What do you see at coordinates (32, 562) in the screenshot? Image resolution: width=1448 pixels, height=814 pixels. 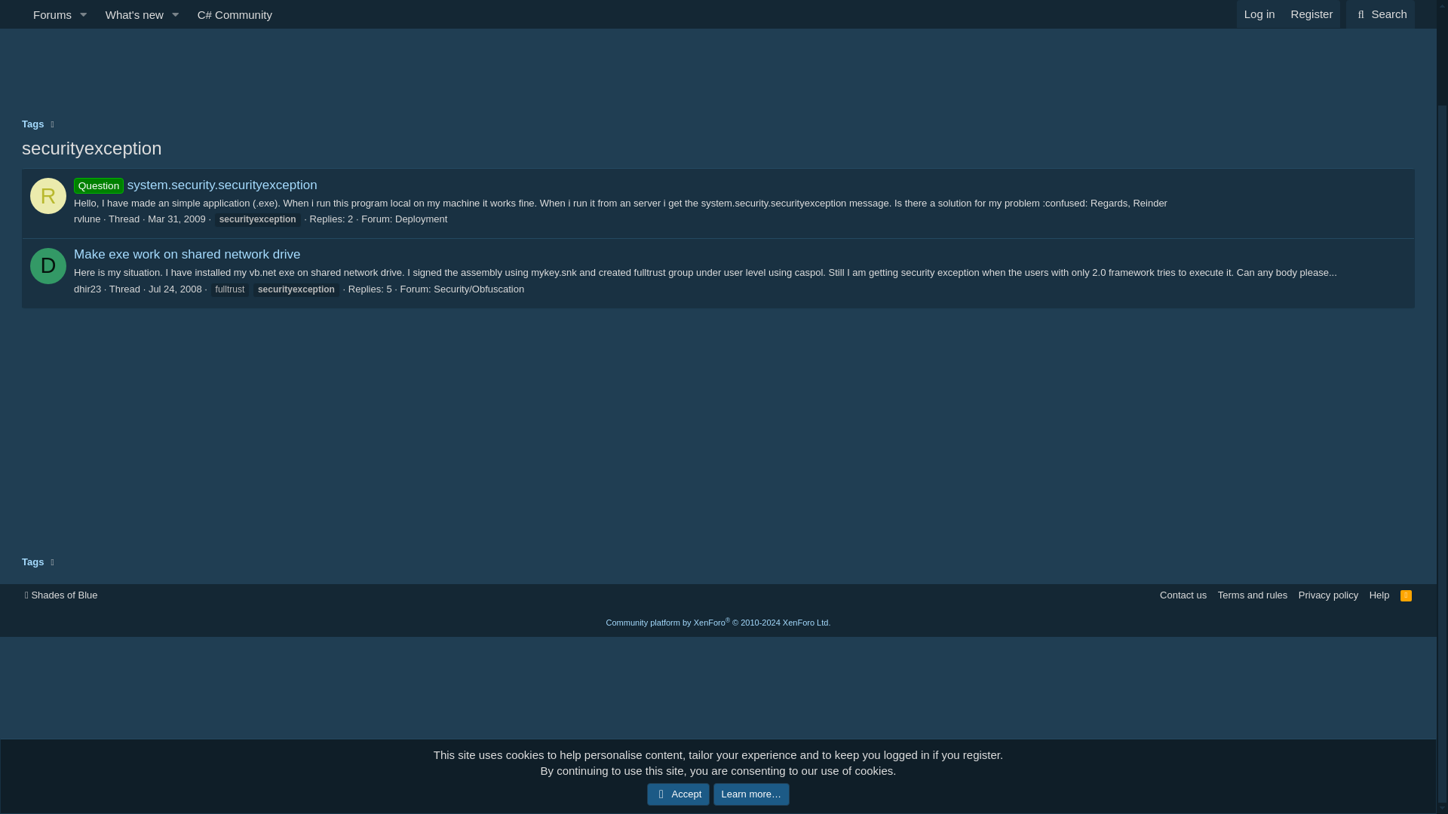 I see `Tags` at bounding box center [32, 562].